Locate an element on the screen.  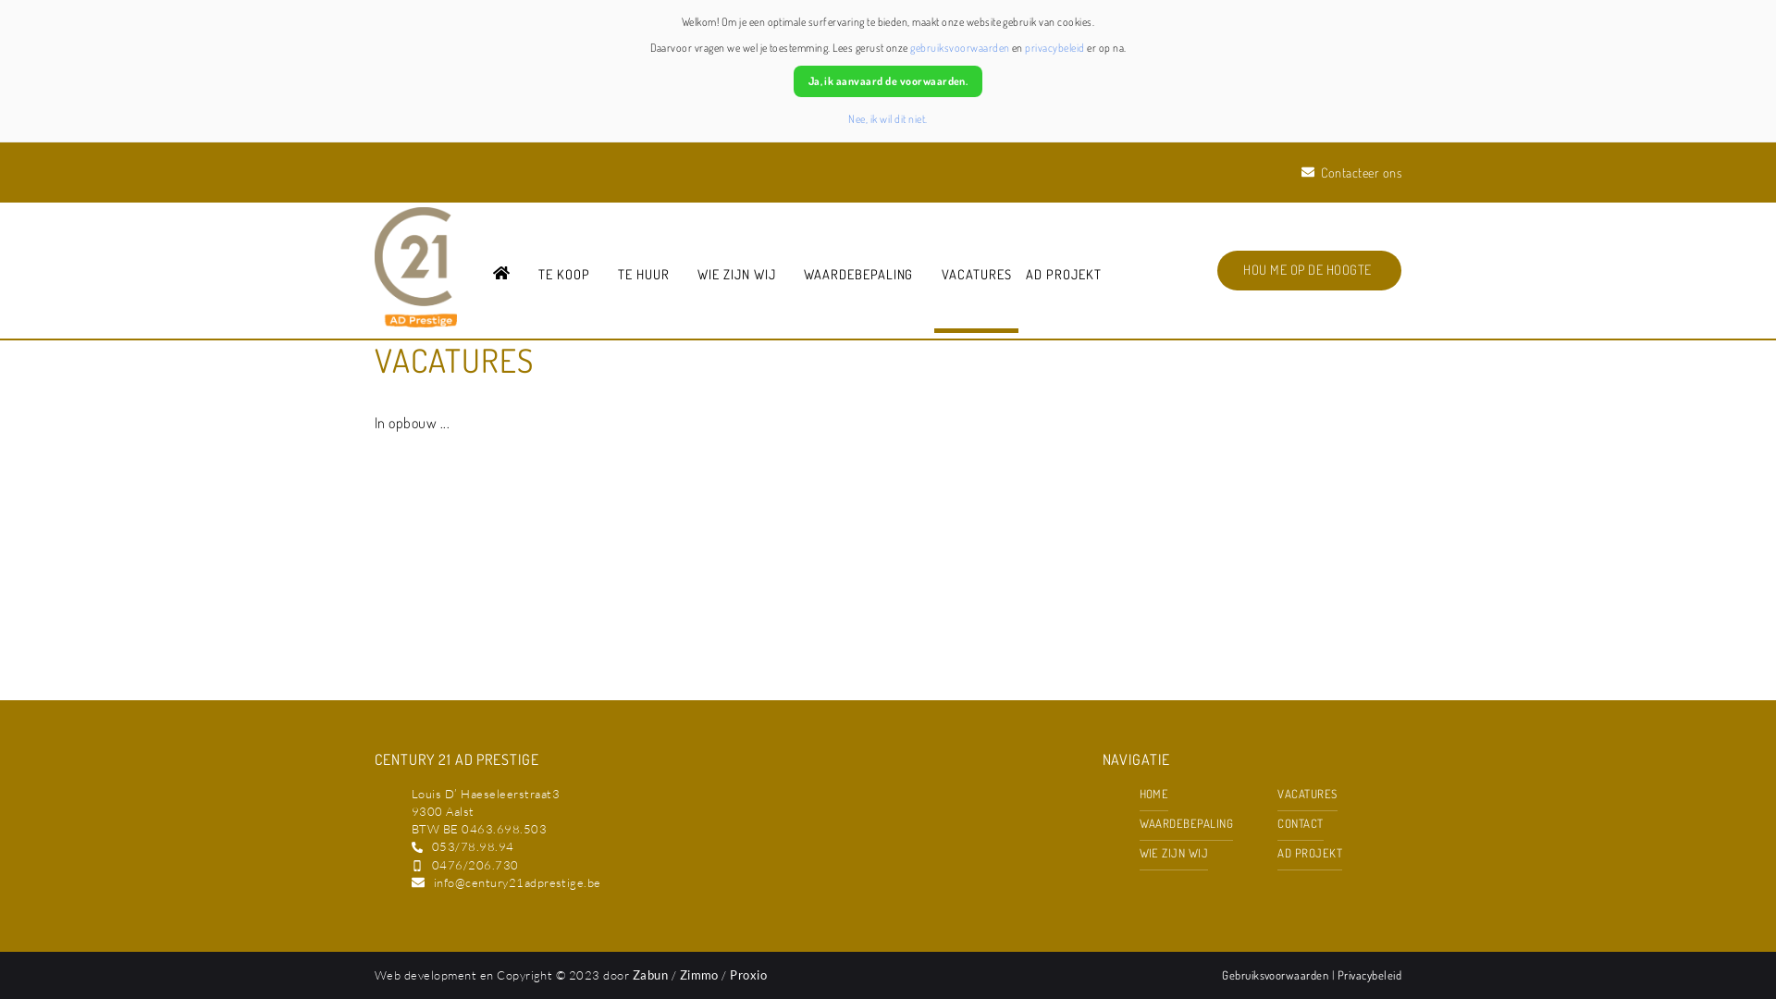
Privacybeleid is located at coordinates (1369, 975).